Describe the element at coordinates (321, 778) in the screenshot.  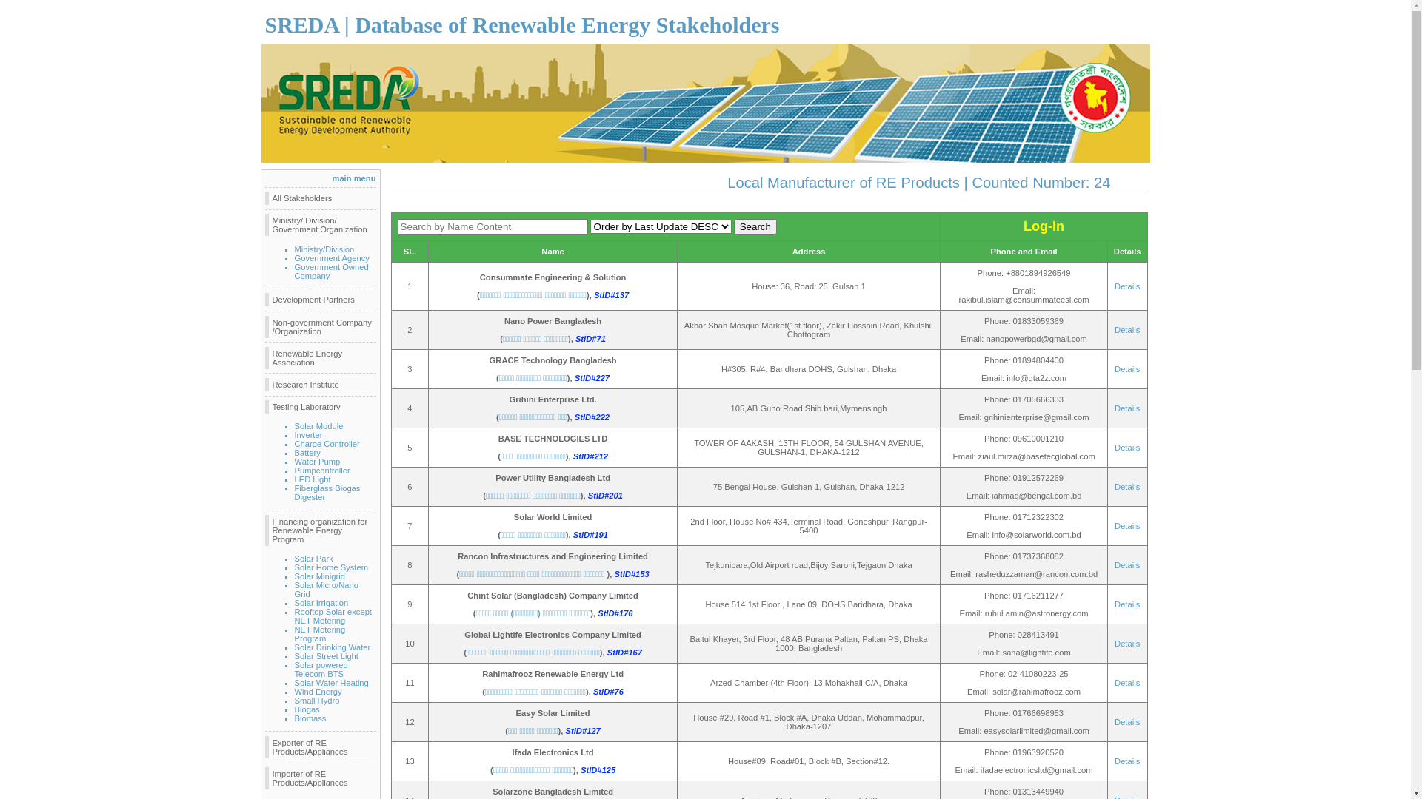
I see `Importer of RE Products/Appliances` at that location.